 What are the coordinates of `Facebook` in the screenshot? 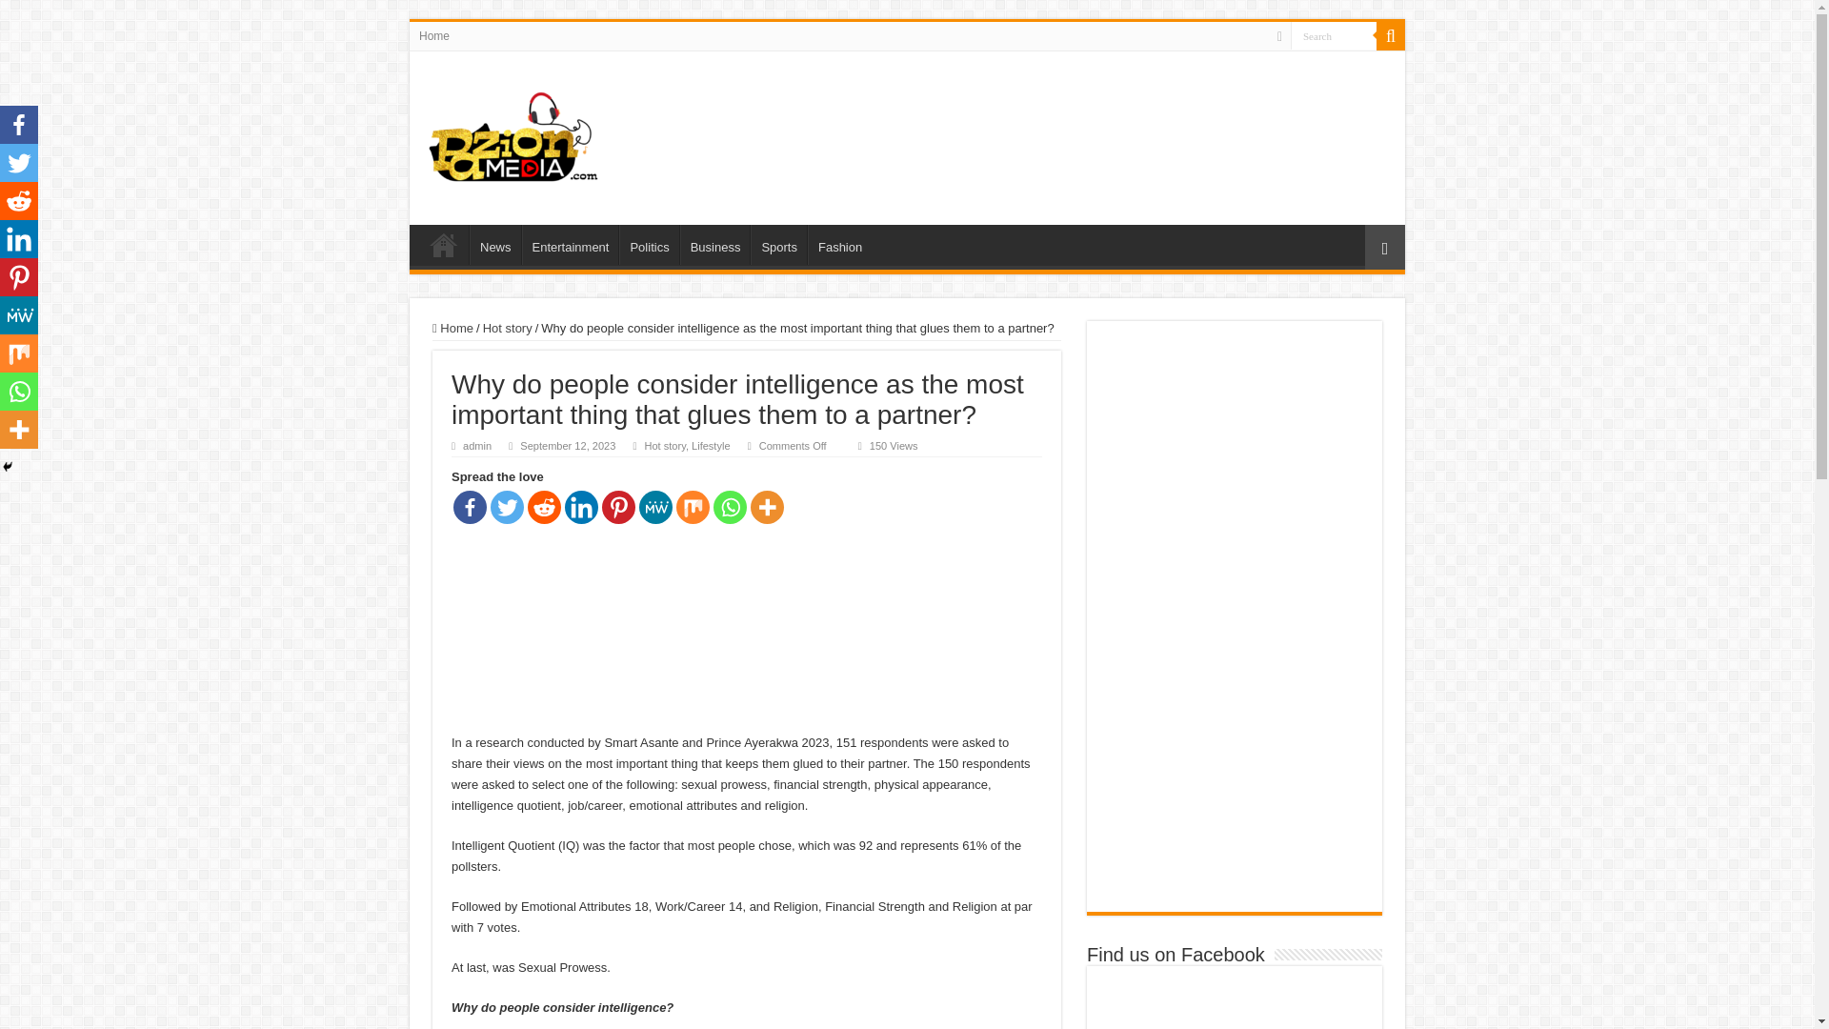 It's located at (470, 507).